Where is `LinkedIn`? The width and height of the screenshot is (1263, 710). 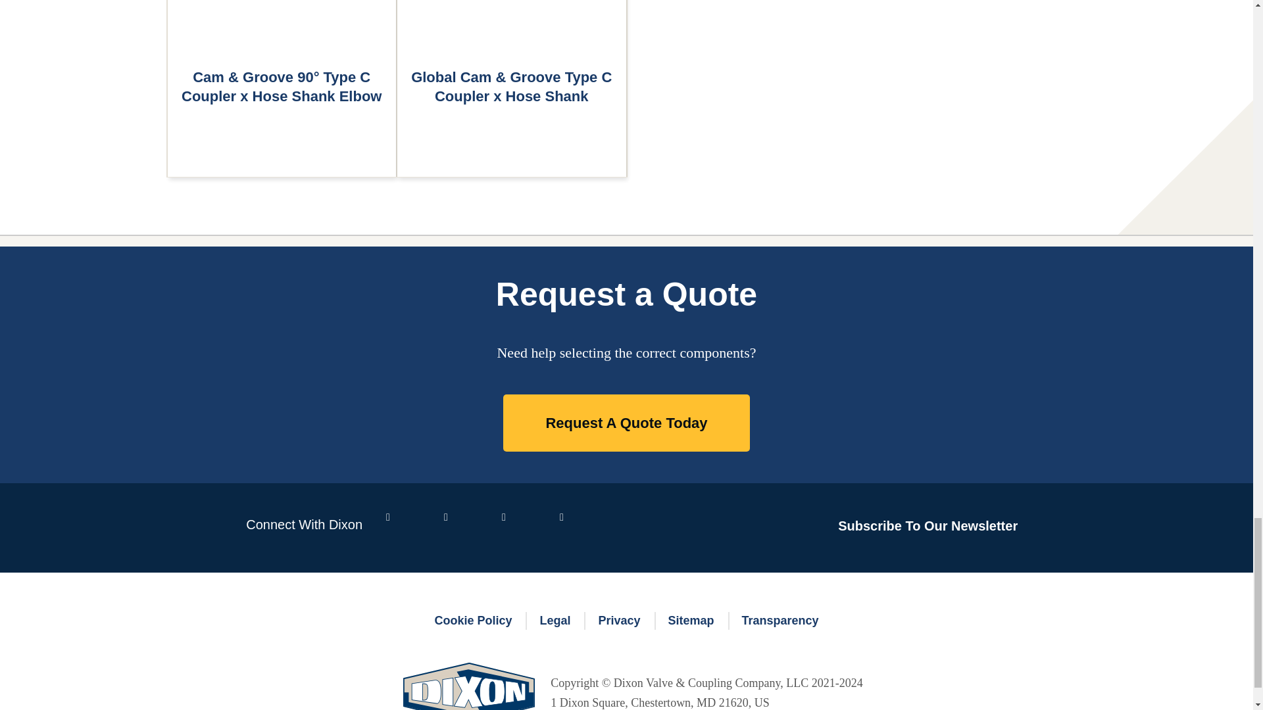
LinkedIn is located at coordinates (462, 527).